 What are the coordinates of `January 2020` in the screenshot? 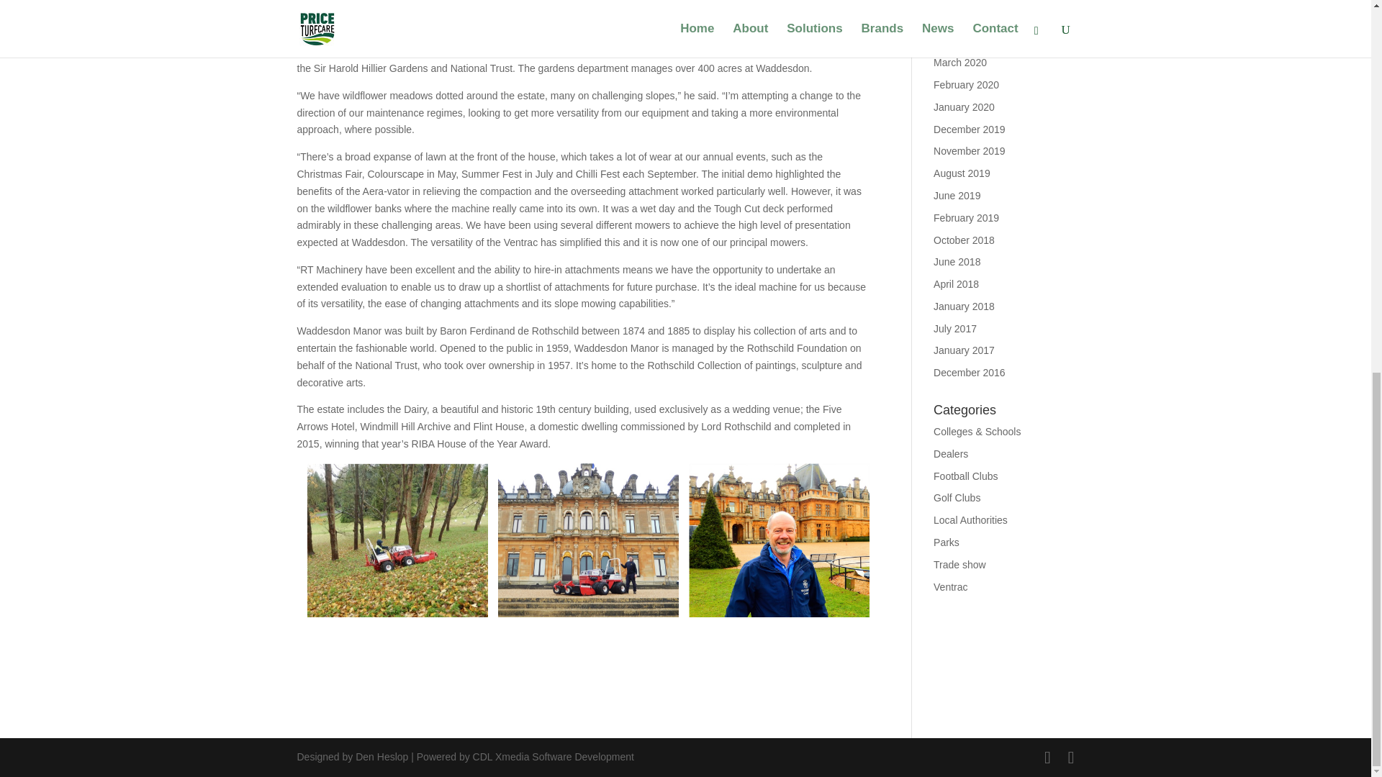 It's located at (965, 106).